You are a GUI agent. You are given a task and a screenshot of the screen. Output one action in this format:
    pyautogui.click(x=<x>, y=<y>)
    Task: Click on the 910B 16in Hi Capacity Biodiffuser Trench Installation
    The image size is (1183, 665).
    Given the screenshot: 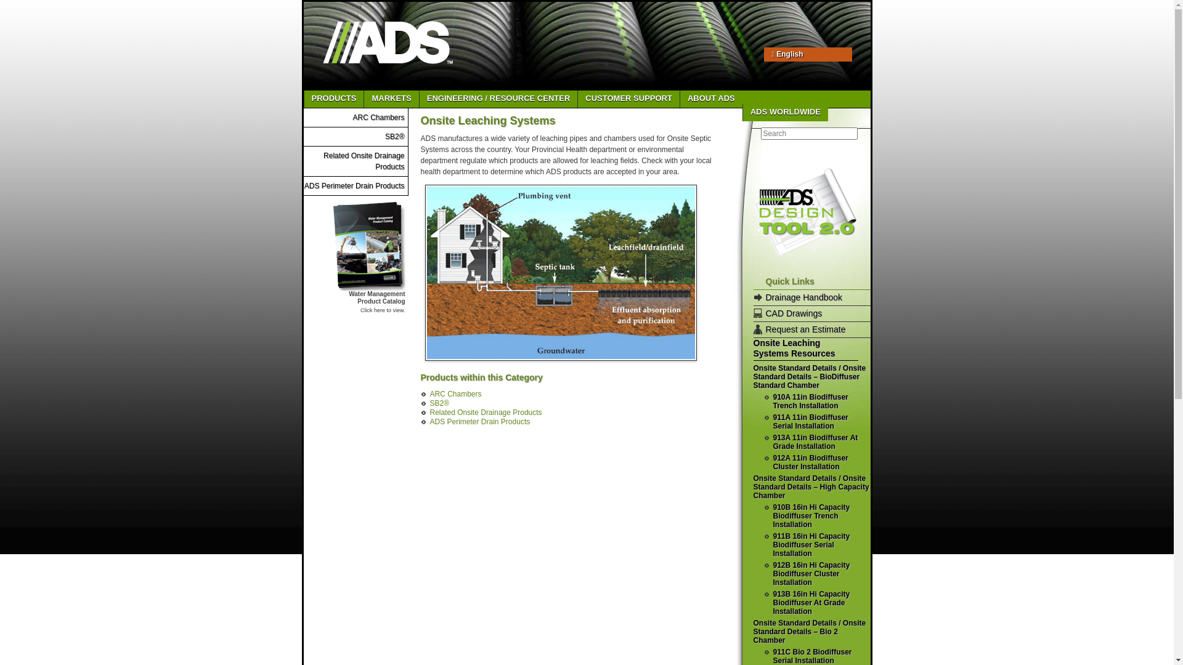 What is the action you would take?
    pyautogui.click(x=811, y=516)
    